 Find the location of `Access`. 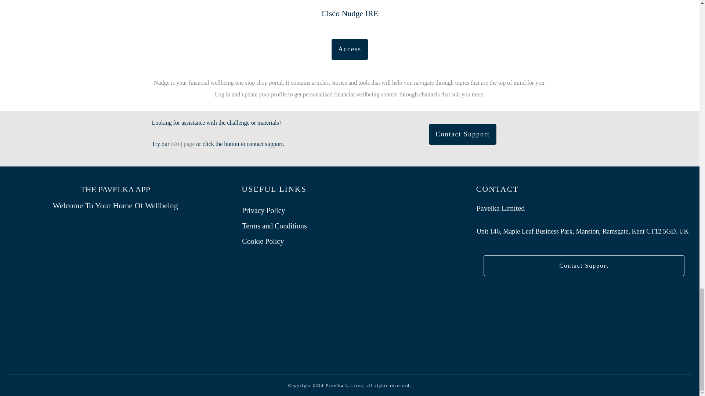

Access is located at coordinates (350, 49).